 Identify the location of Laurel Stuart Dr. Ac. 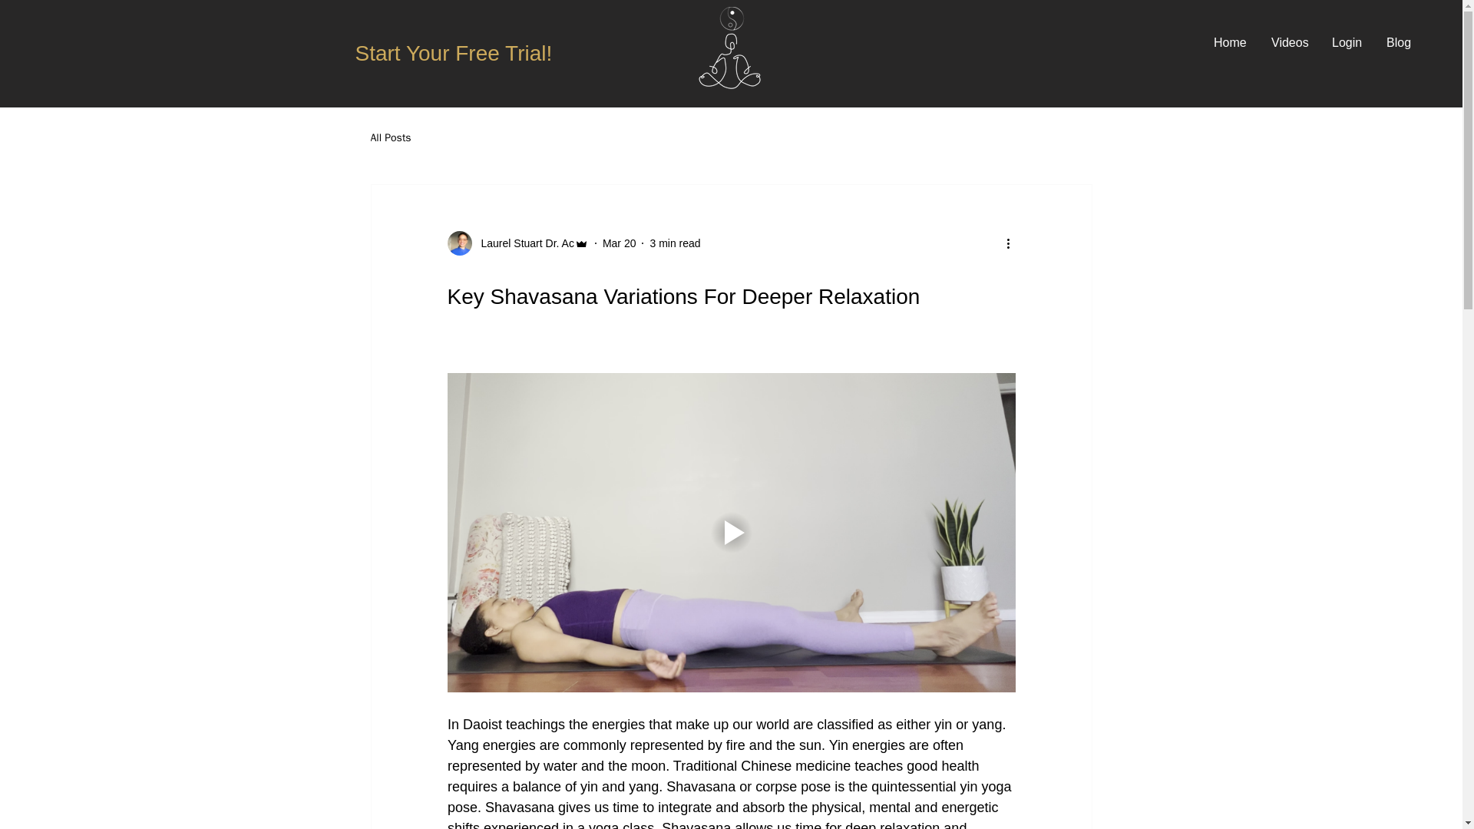
(517, 243).